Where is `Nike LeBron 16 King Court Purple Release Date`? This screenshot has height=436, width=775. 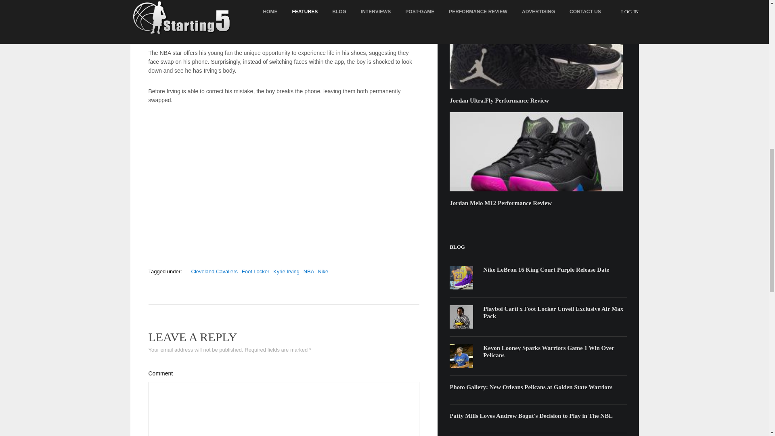
Nike LeBron 16 King Court Purple Release Date is located at coordinates (461, 278).